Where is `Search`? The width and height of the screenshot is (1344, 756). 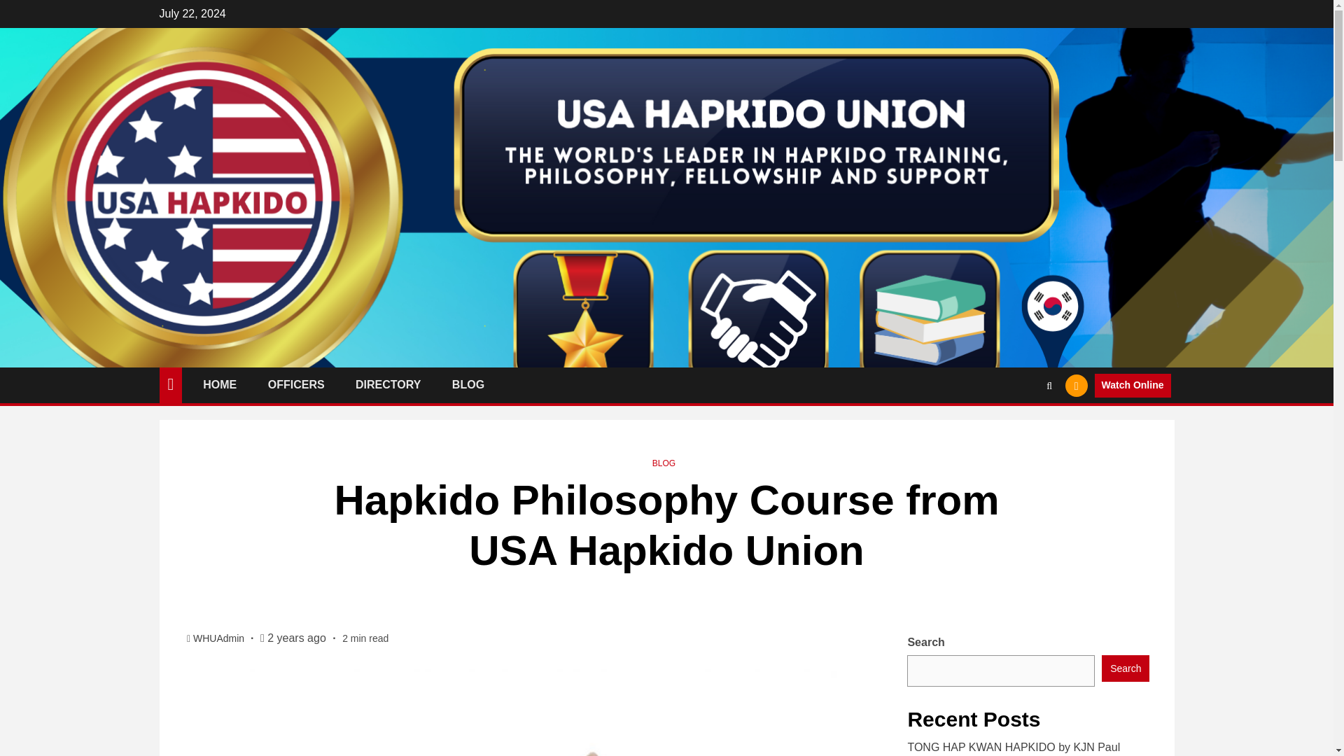 Search is located at coordinates (1126, 668).